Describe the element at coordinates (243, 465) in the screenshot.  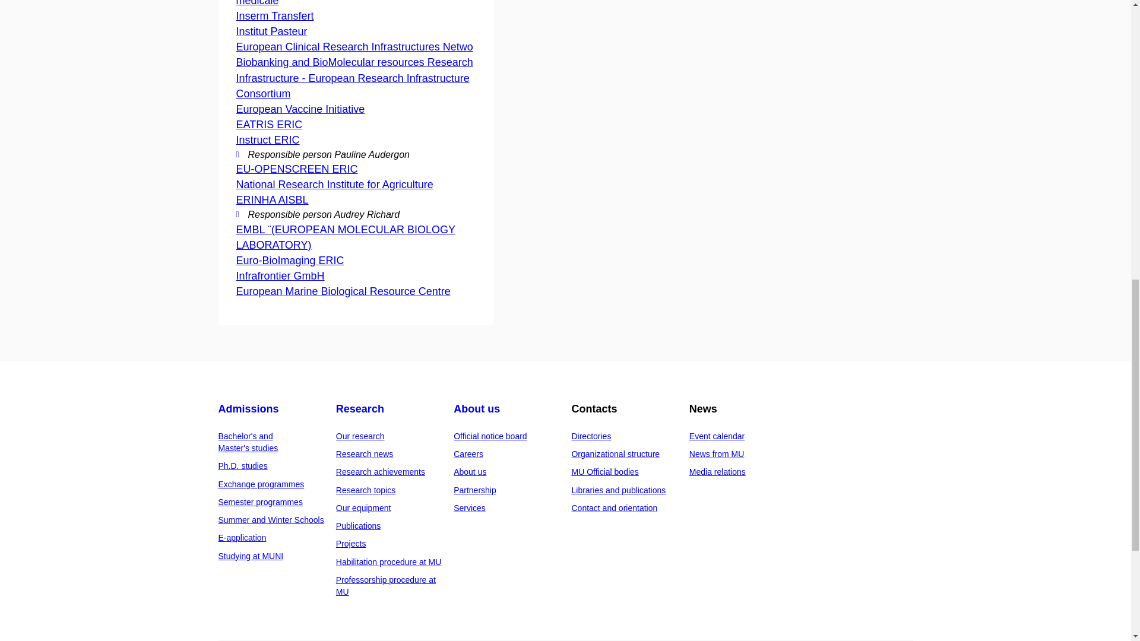
I see `Ph.D. studies` at that location.